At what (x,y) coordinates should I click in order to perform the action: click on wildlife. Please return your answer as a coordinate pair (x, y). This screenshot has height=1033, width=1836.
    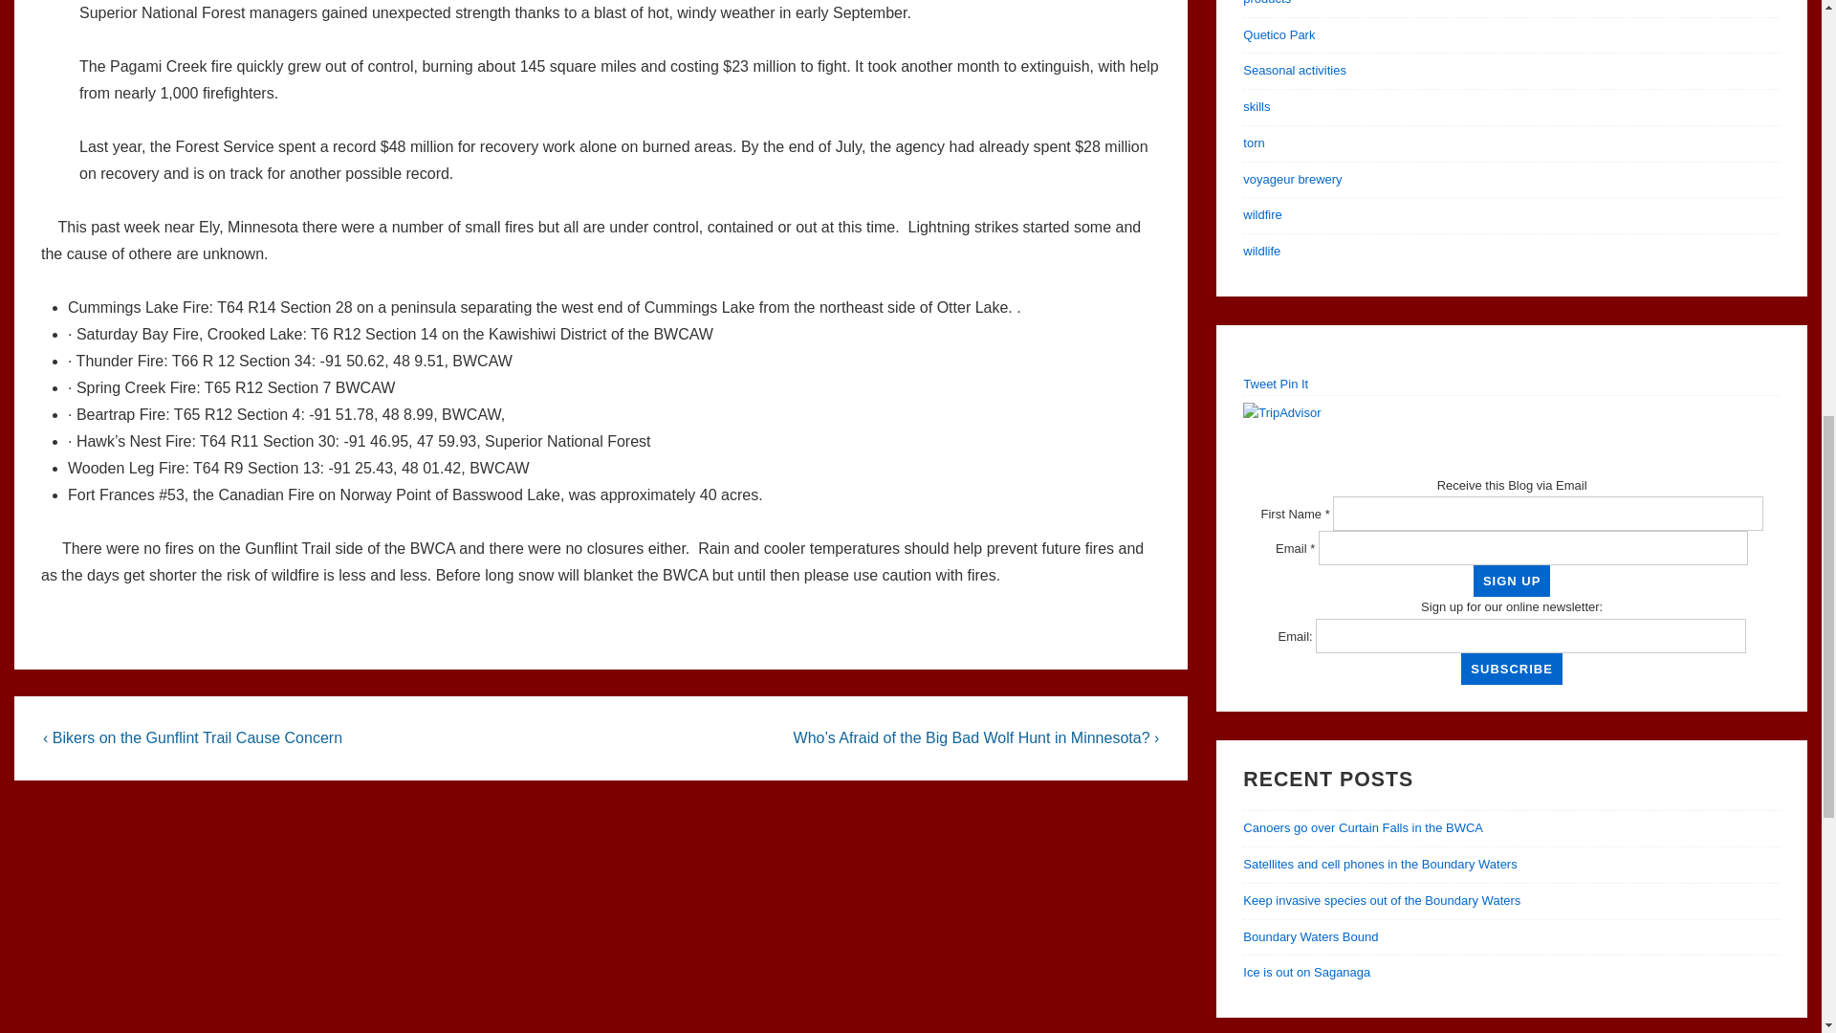
    Looking at the image, I should click on (1260, 251).